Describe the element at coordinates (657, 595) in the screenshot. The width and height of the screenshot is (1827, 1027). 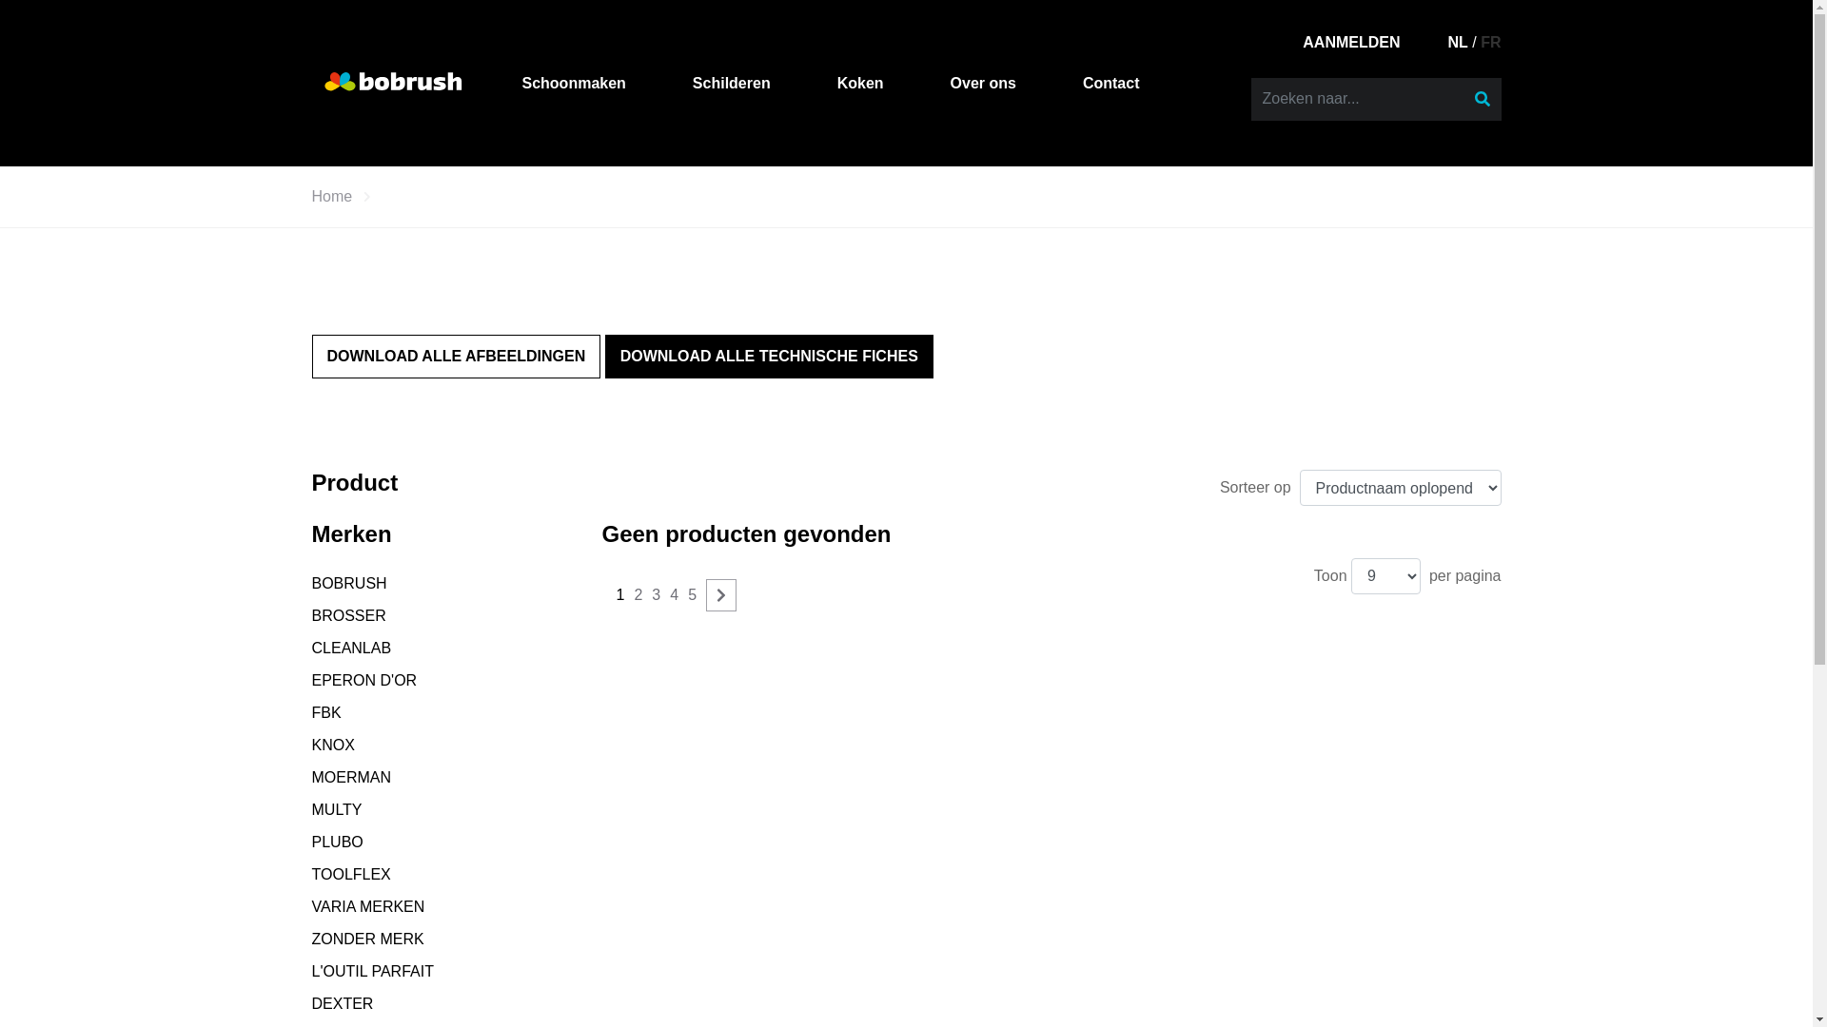
I see `3` at that location.